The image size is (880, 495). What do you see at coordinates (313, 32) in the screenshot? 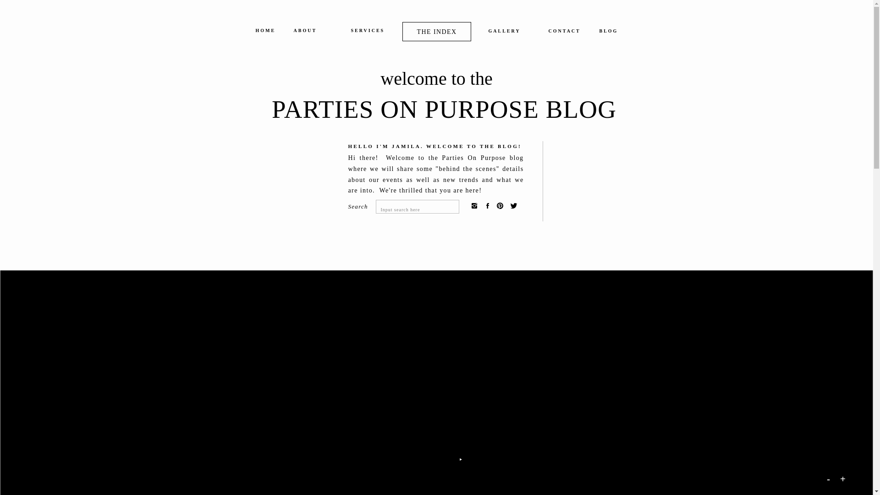
I see `ABOUT` at bounding box center [313, 32].